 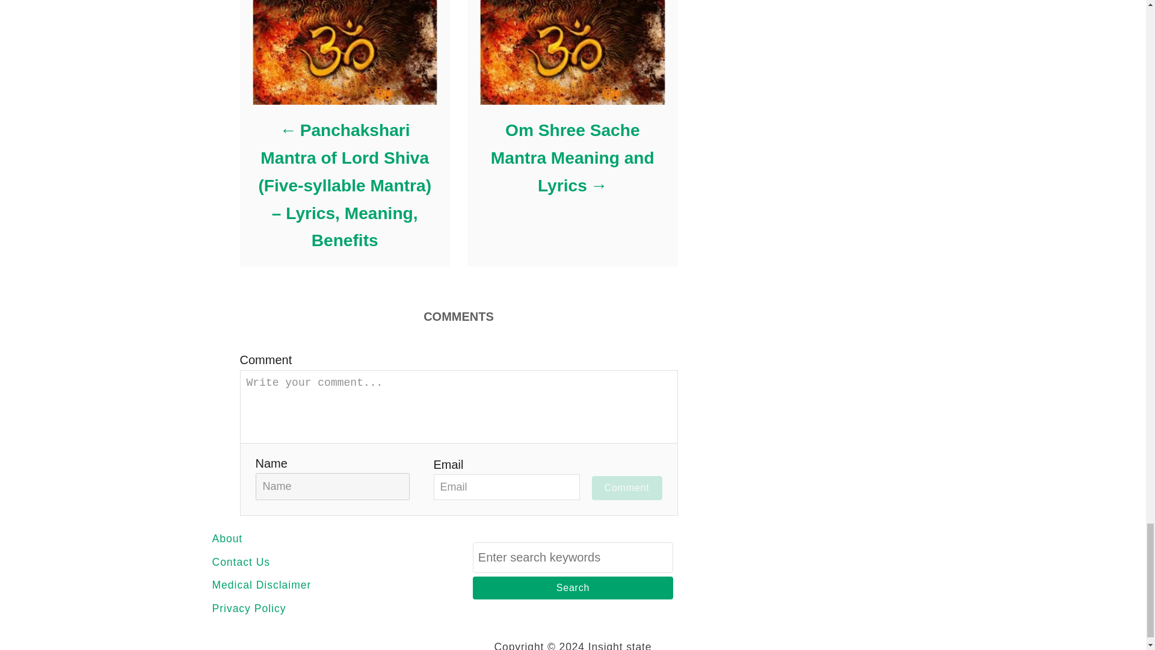 What do you see at coordinates (318, 608) in the screenshot?
I see `Privacy Policy` at bounding box center [318, 608].